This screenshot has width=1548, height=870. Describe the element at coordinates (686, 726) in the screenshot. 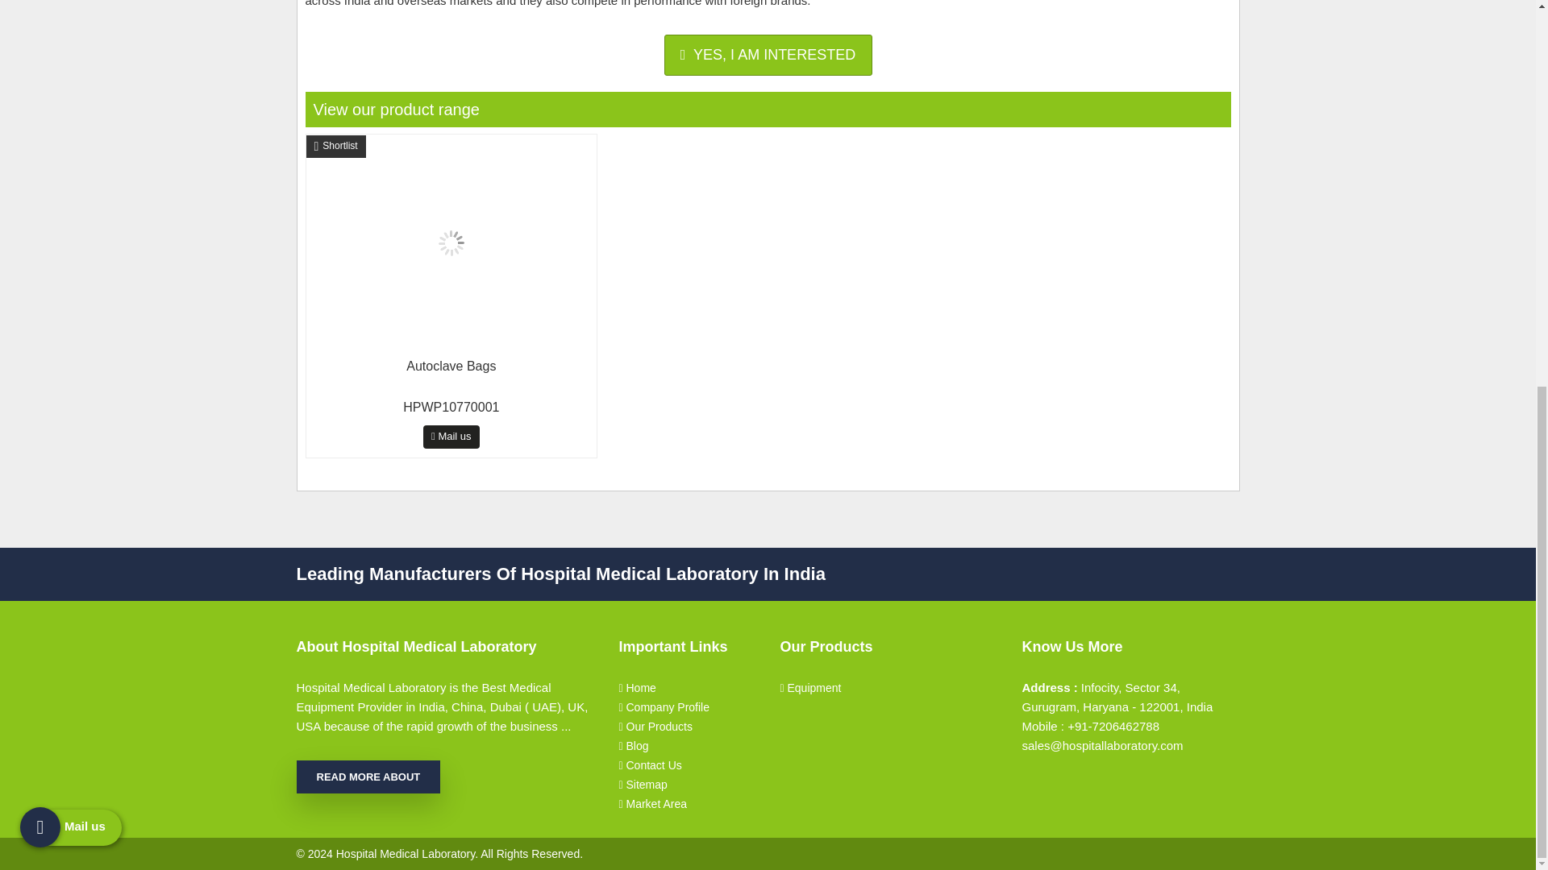

I see `Our Products` at that location.